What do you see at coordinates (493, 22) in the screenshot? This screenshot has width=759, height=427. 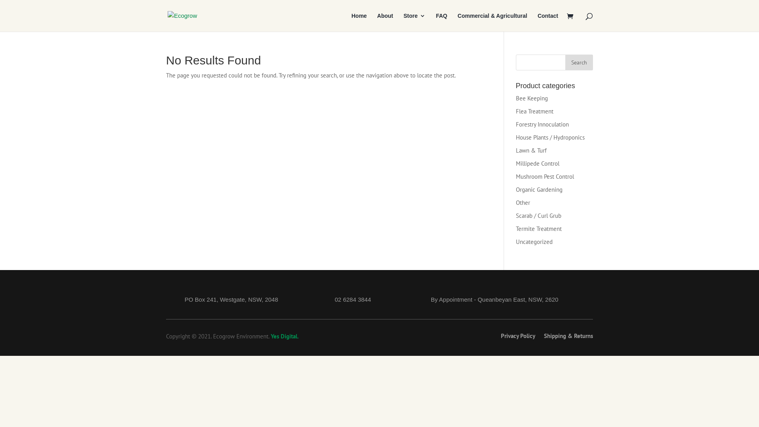 I see `Commercial & Agricultural` at bounding box center [493, 22].